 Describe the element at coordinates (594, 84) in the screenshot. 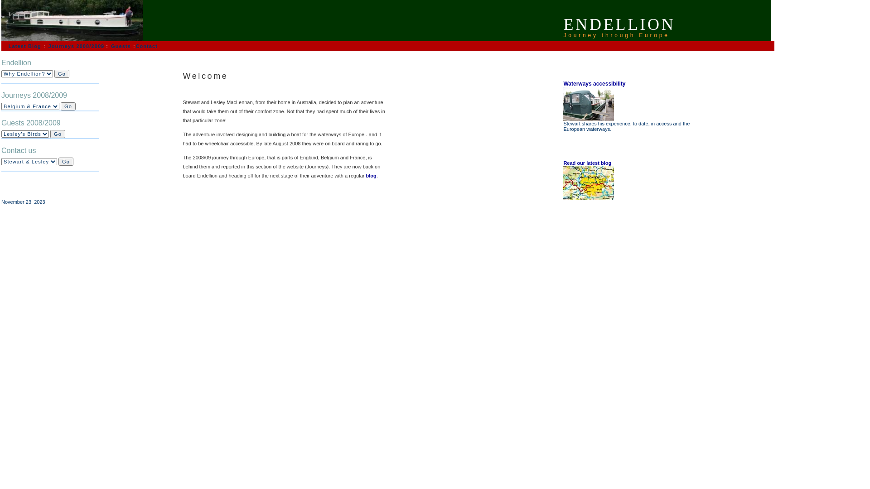

I see `Waterways accessibility` at that location.